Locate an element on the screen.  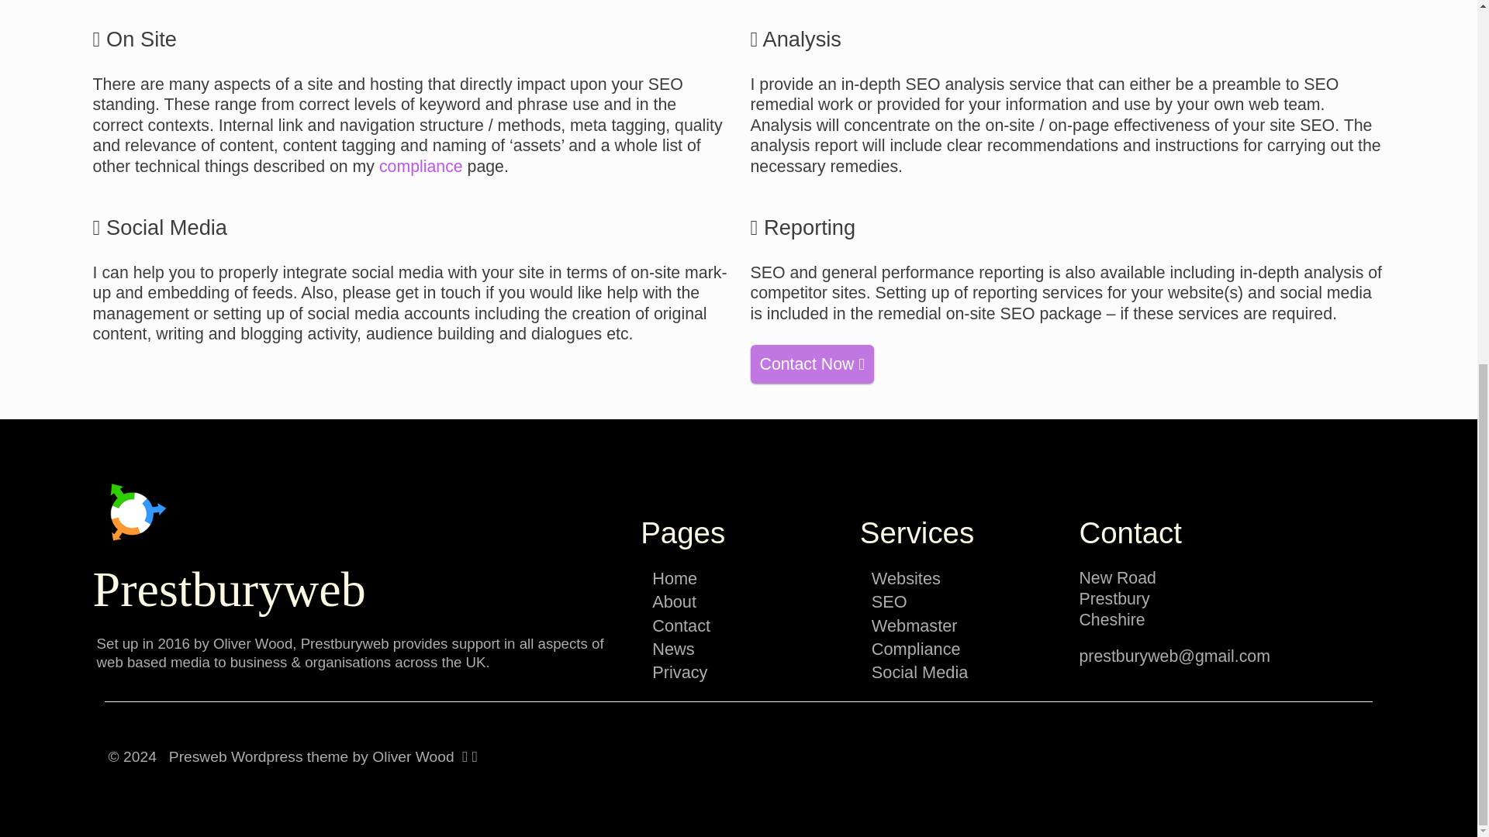
SEO is located at coordinates (889, 601).